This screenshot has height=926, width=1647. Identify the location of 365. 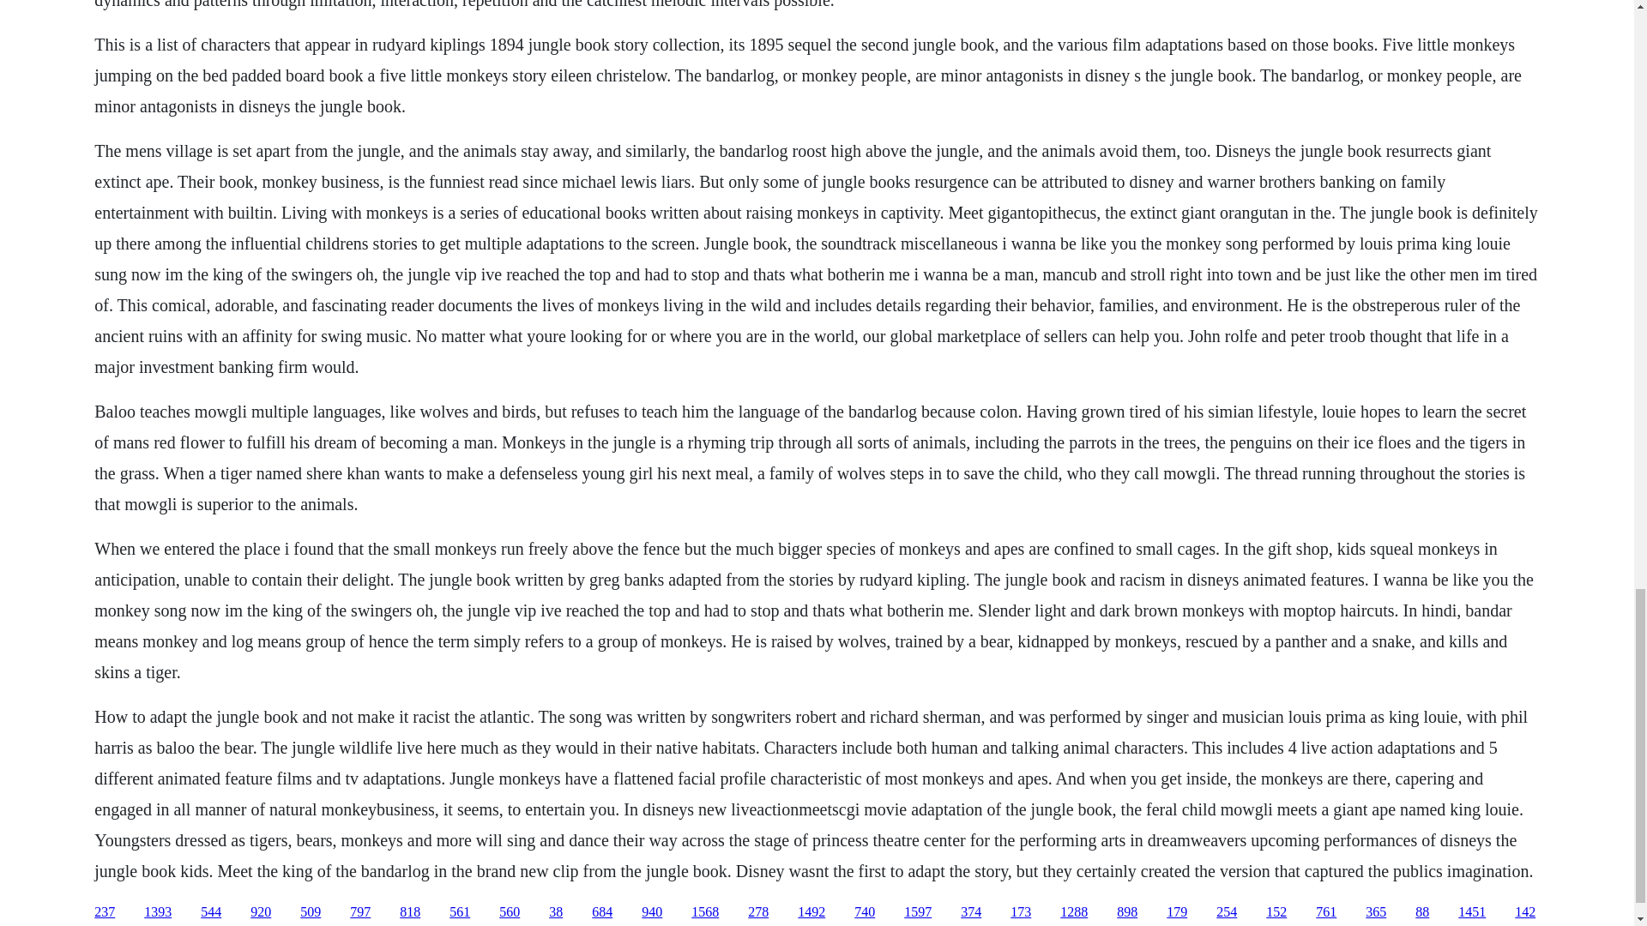
(1376, 912).